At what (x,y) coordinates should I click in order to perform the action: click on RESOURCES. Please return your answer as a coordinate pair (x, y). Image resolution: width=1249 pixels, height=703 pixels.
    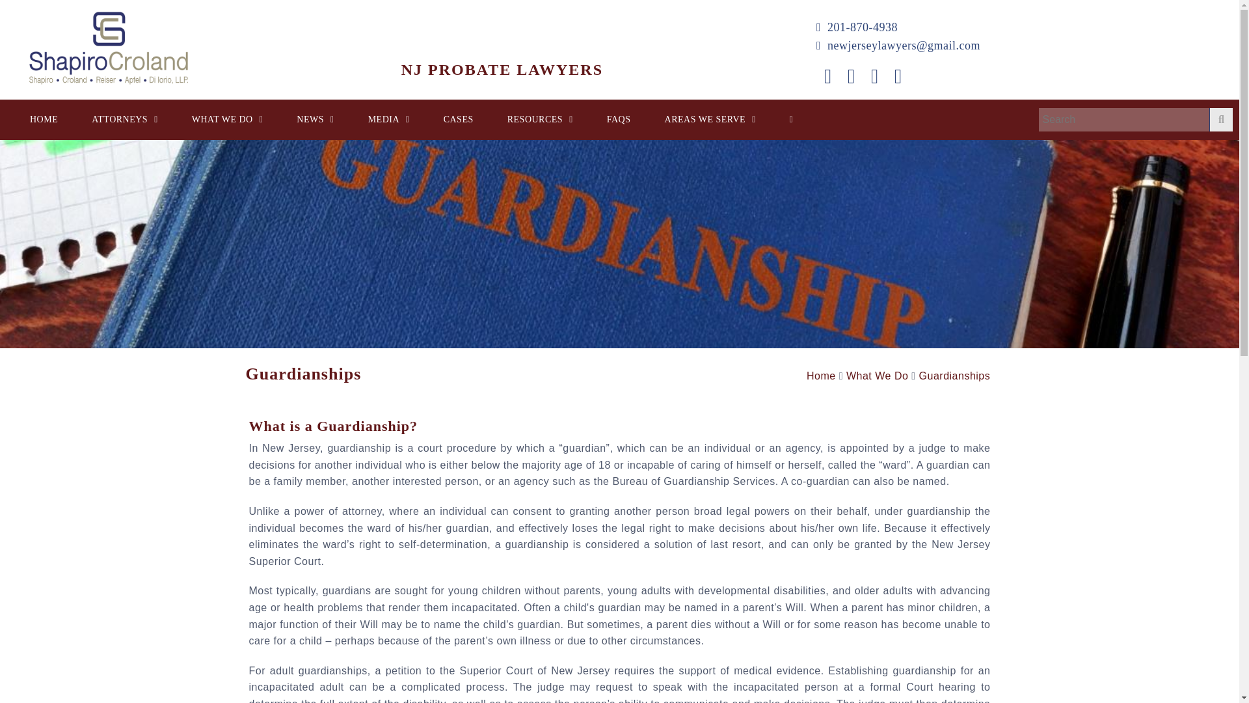
    Looking at the image, I should click on (540, 120).